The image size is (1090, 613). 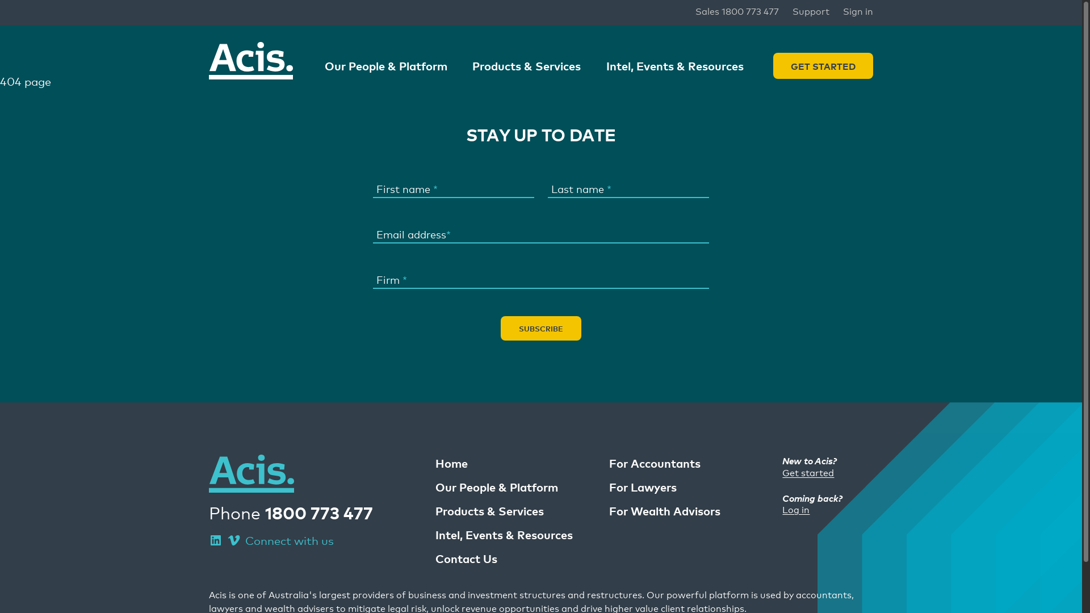 What do you see at coordinates (527, 66) in the screenshot?
I see `Products & Services` at bounding box center [527, 66].